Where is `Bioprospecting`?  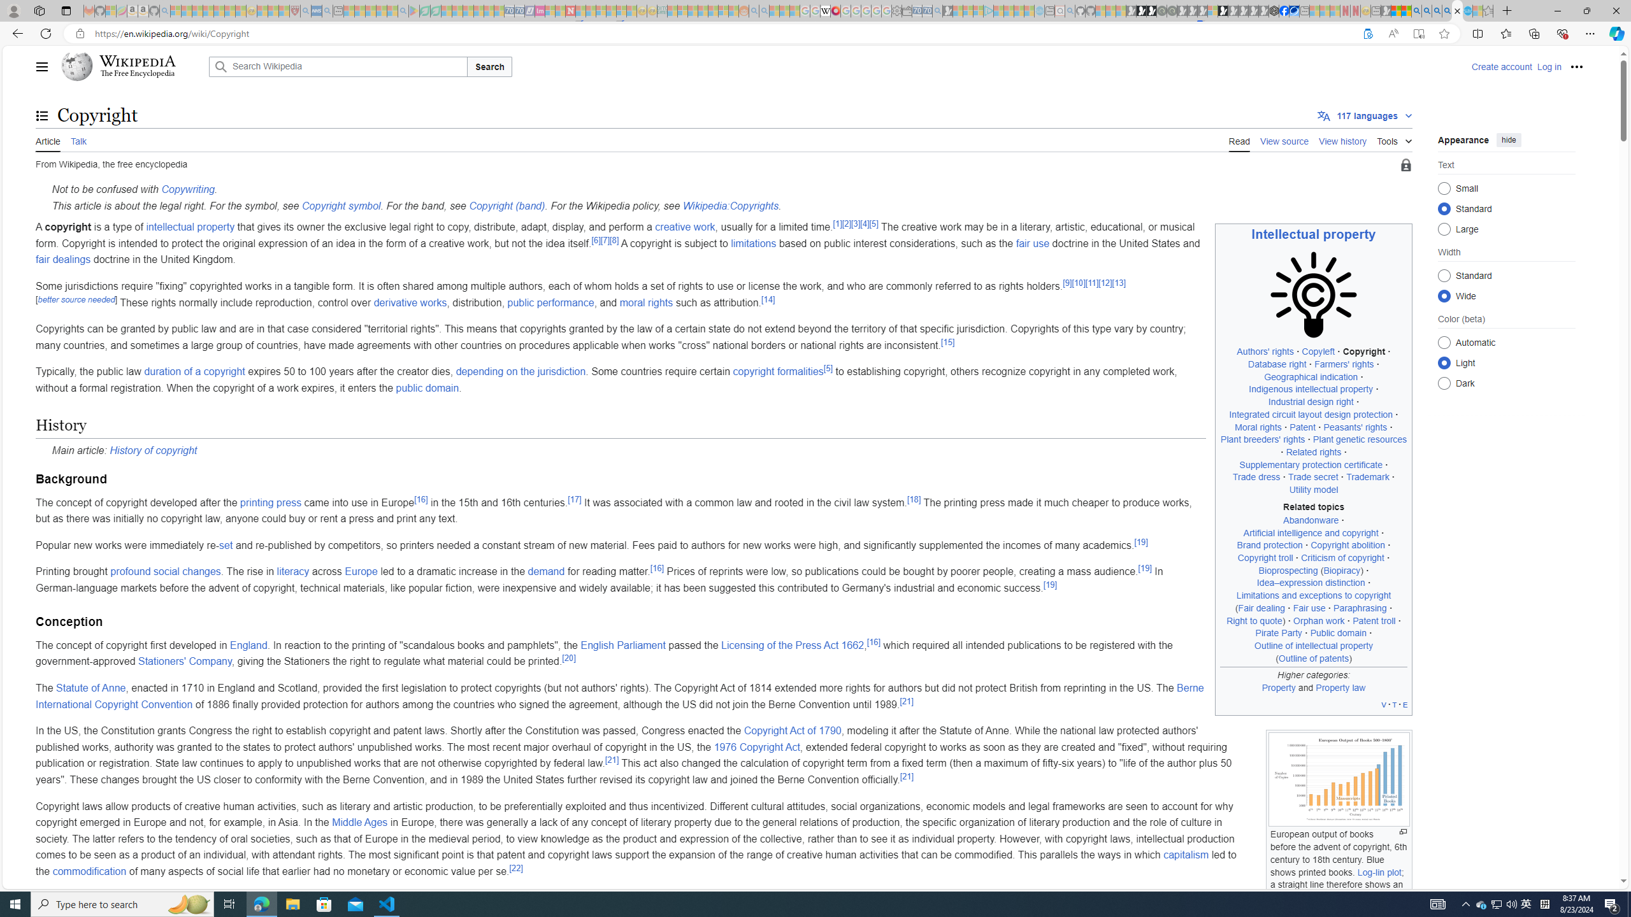
Bioprospecting is located at coordinates (1287, 571).